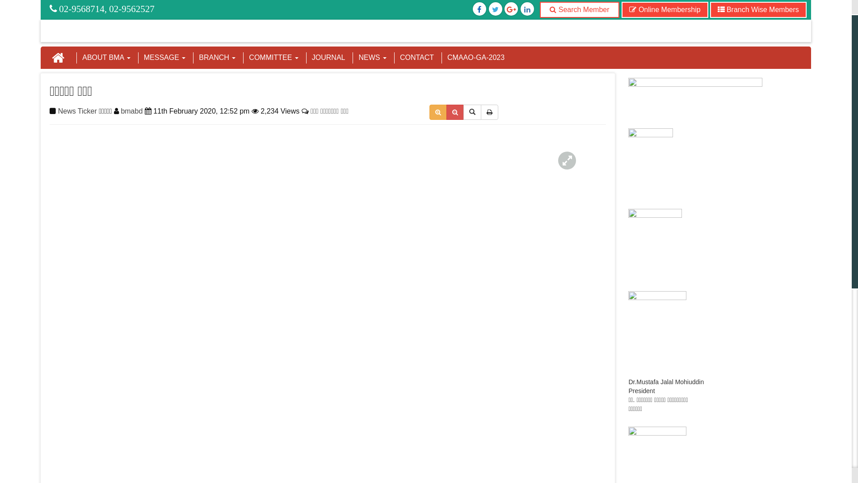  Describe the element at coordinates (579, 10) in the screenshot. I see `Search Member` at that location.